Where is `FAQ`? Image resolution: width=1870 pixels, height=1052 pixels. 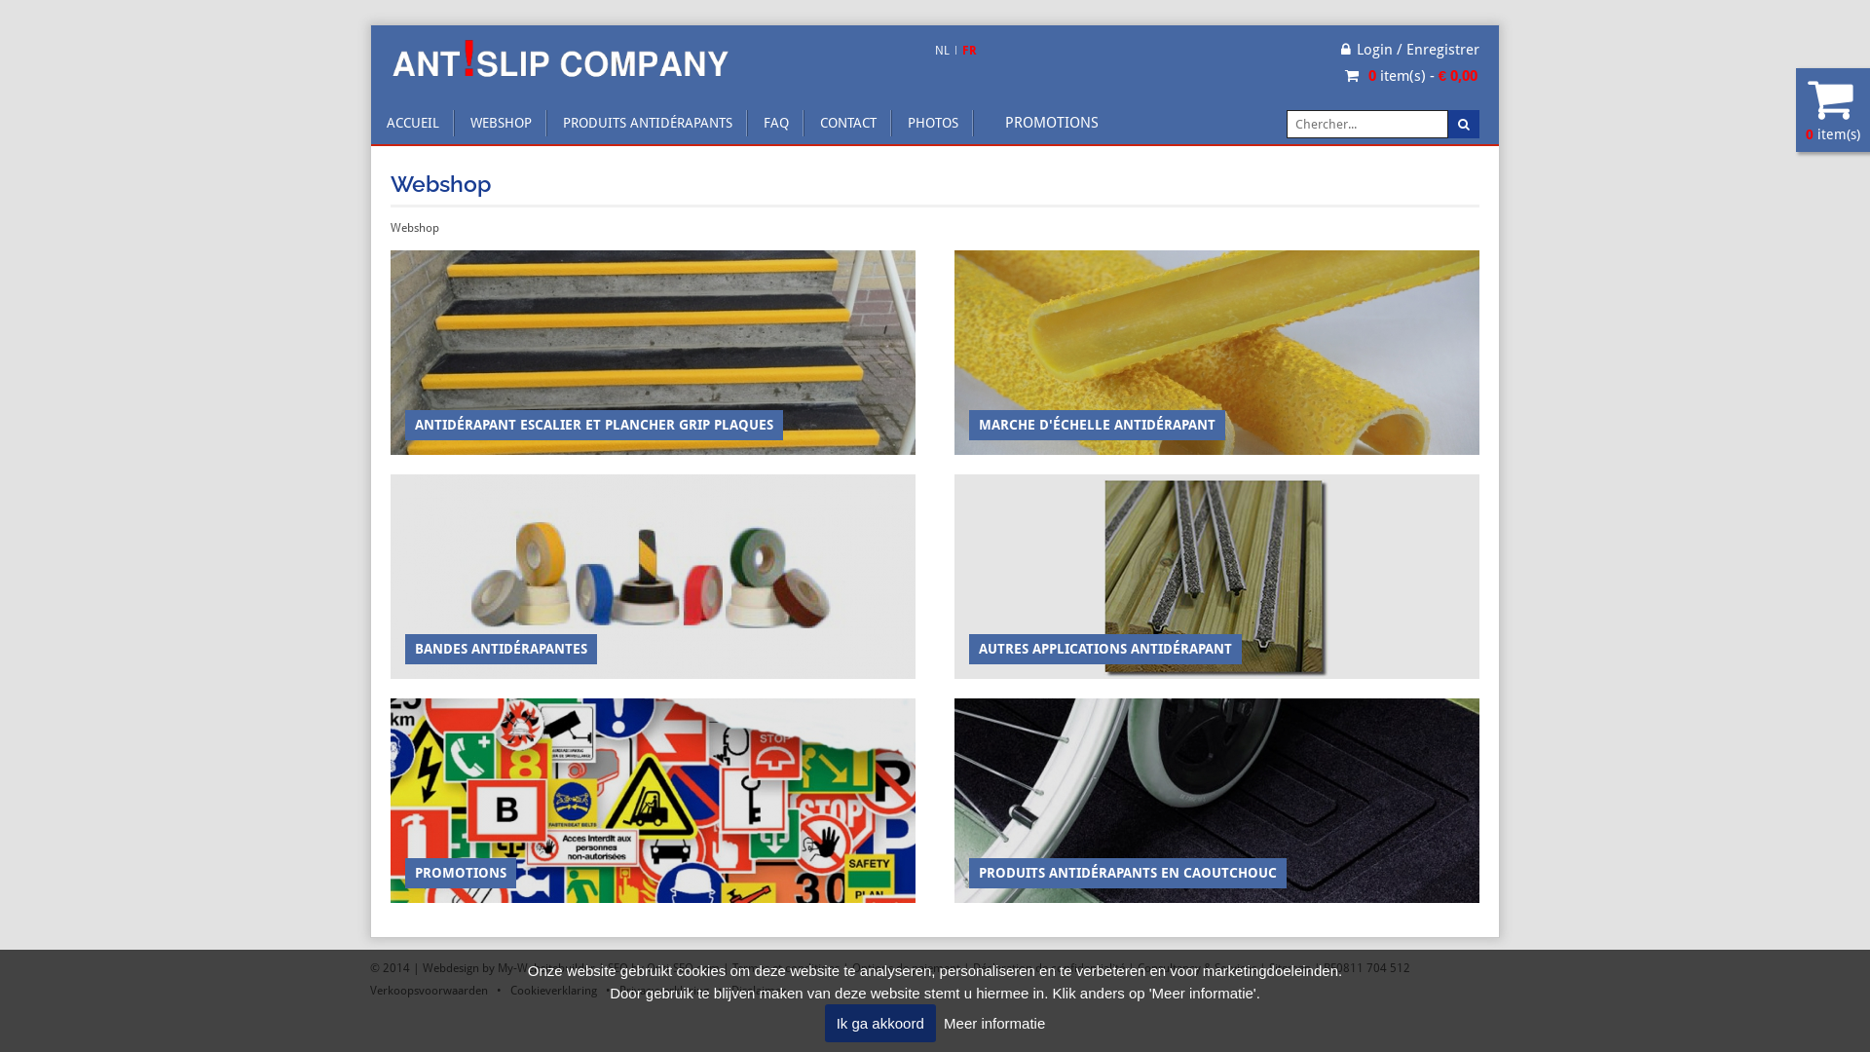
FAQ is located at coordinates (776, 123).